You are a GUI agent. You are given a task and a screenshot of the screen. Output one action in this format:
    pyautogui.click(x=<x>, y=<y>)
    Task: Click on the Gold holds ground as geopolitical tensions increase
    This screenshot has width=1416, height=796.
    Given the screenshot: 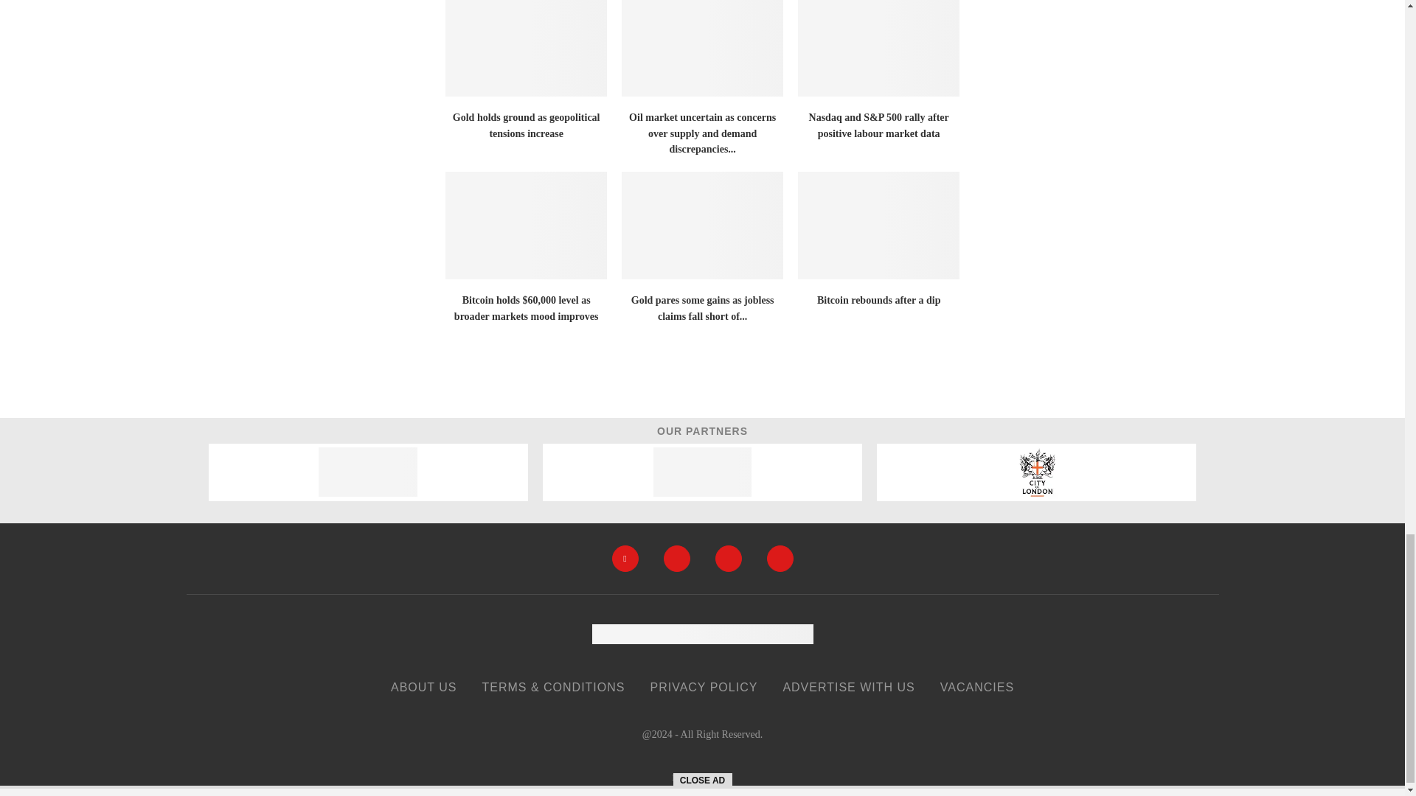 What is the action you would take?
    pyautogui.click(x=527, y=48)
    